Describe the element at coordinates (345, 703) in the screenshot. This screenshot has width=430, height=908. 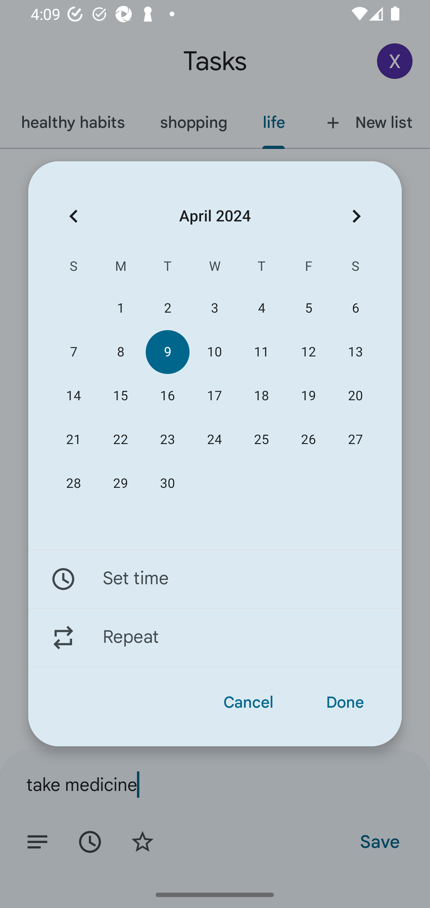
I see `Done` at that location.